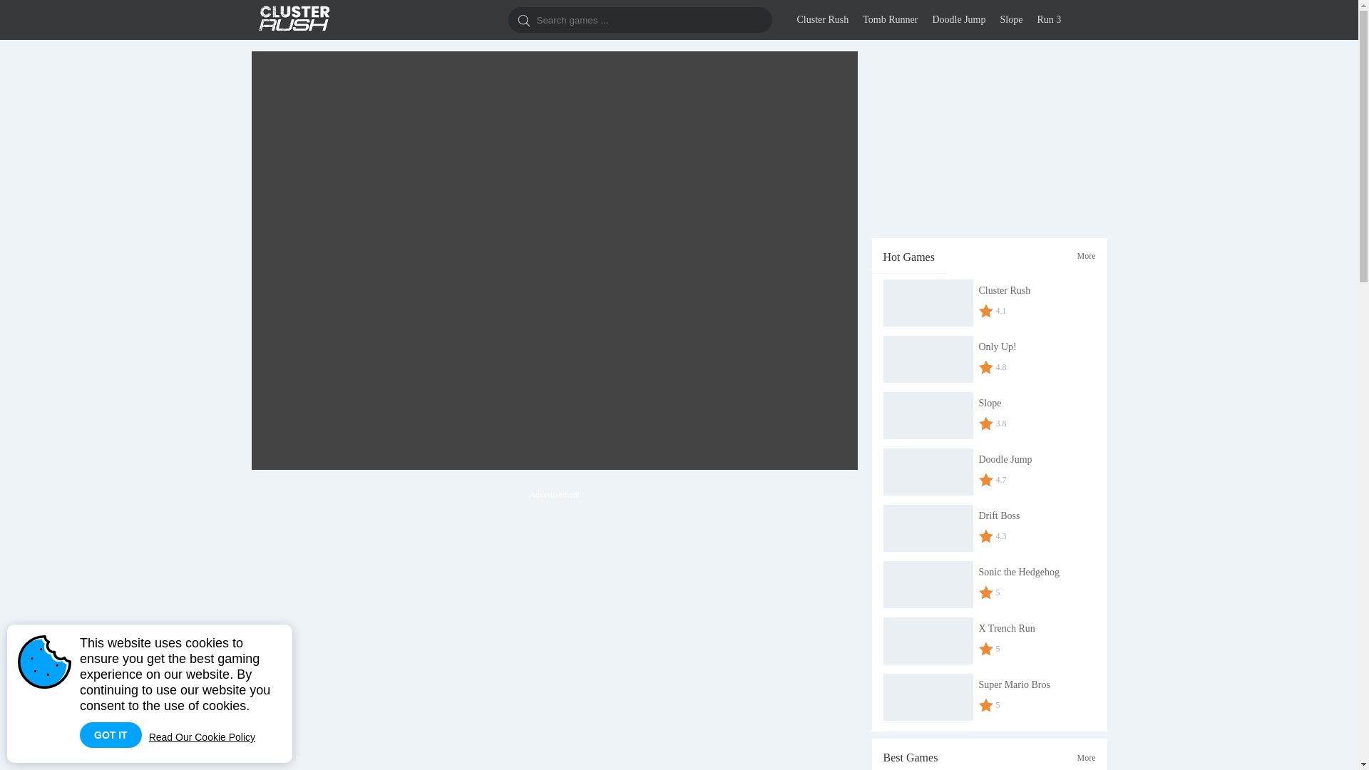 Image resolution: width=1369 pixels, height=770 pixels. I want to click on Cluster Rush, so click(823, 20).